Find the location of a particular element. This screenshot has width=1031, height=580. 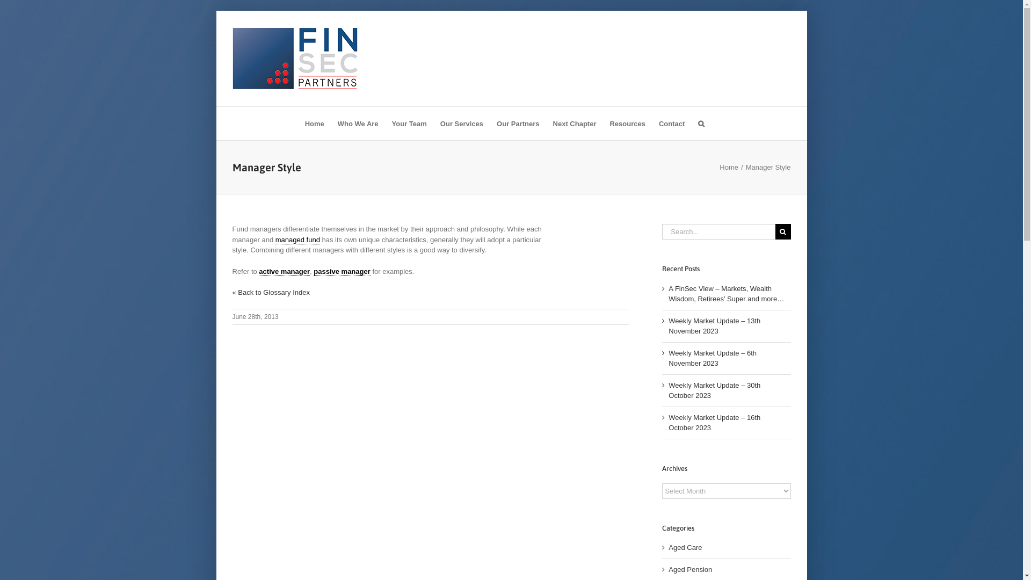

Home is located at coordinates (315, 124).